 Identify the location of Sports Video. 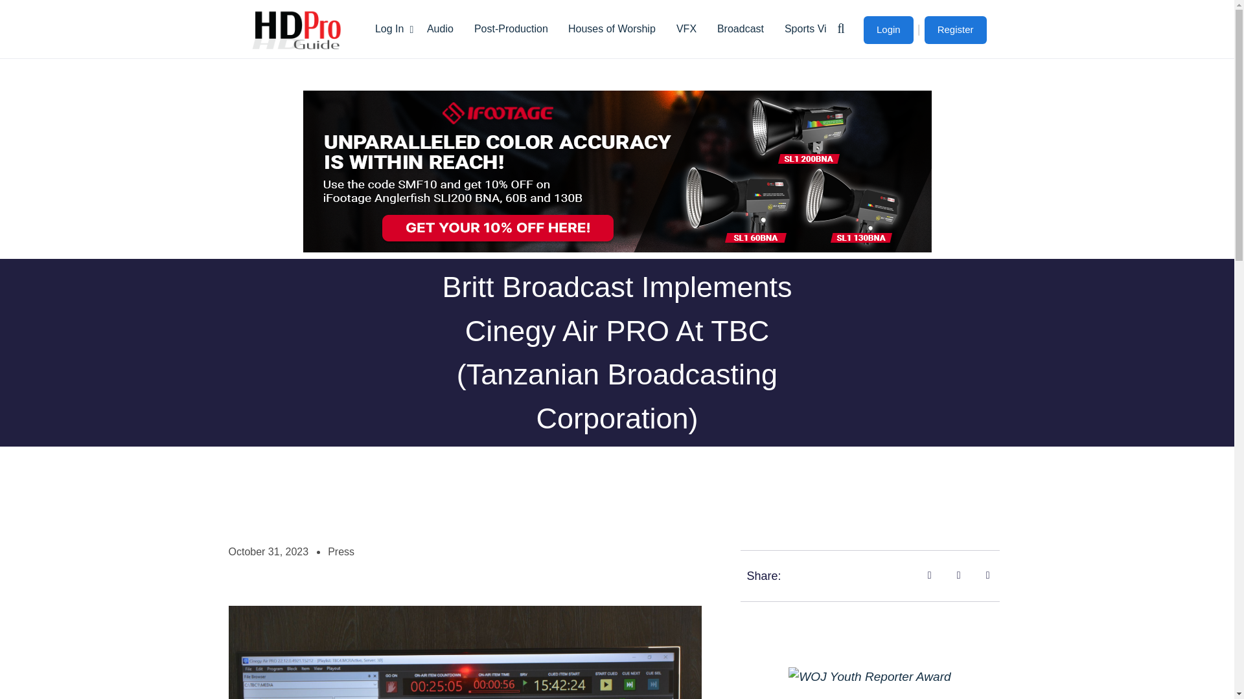
(814, 28).